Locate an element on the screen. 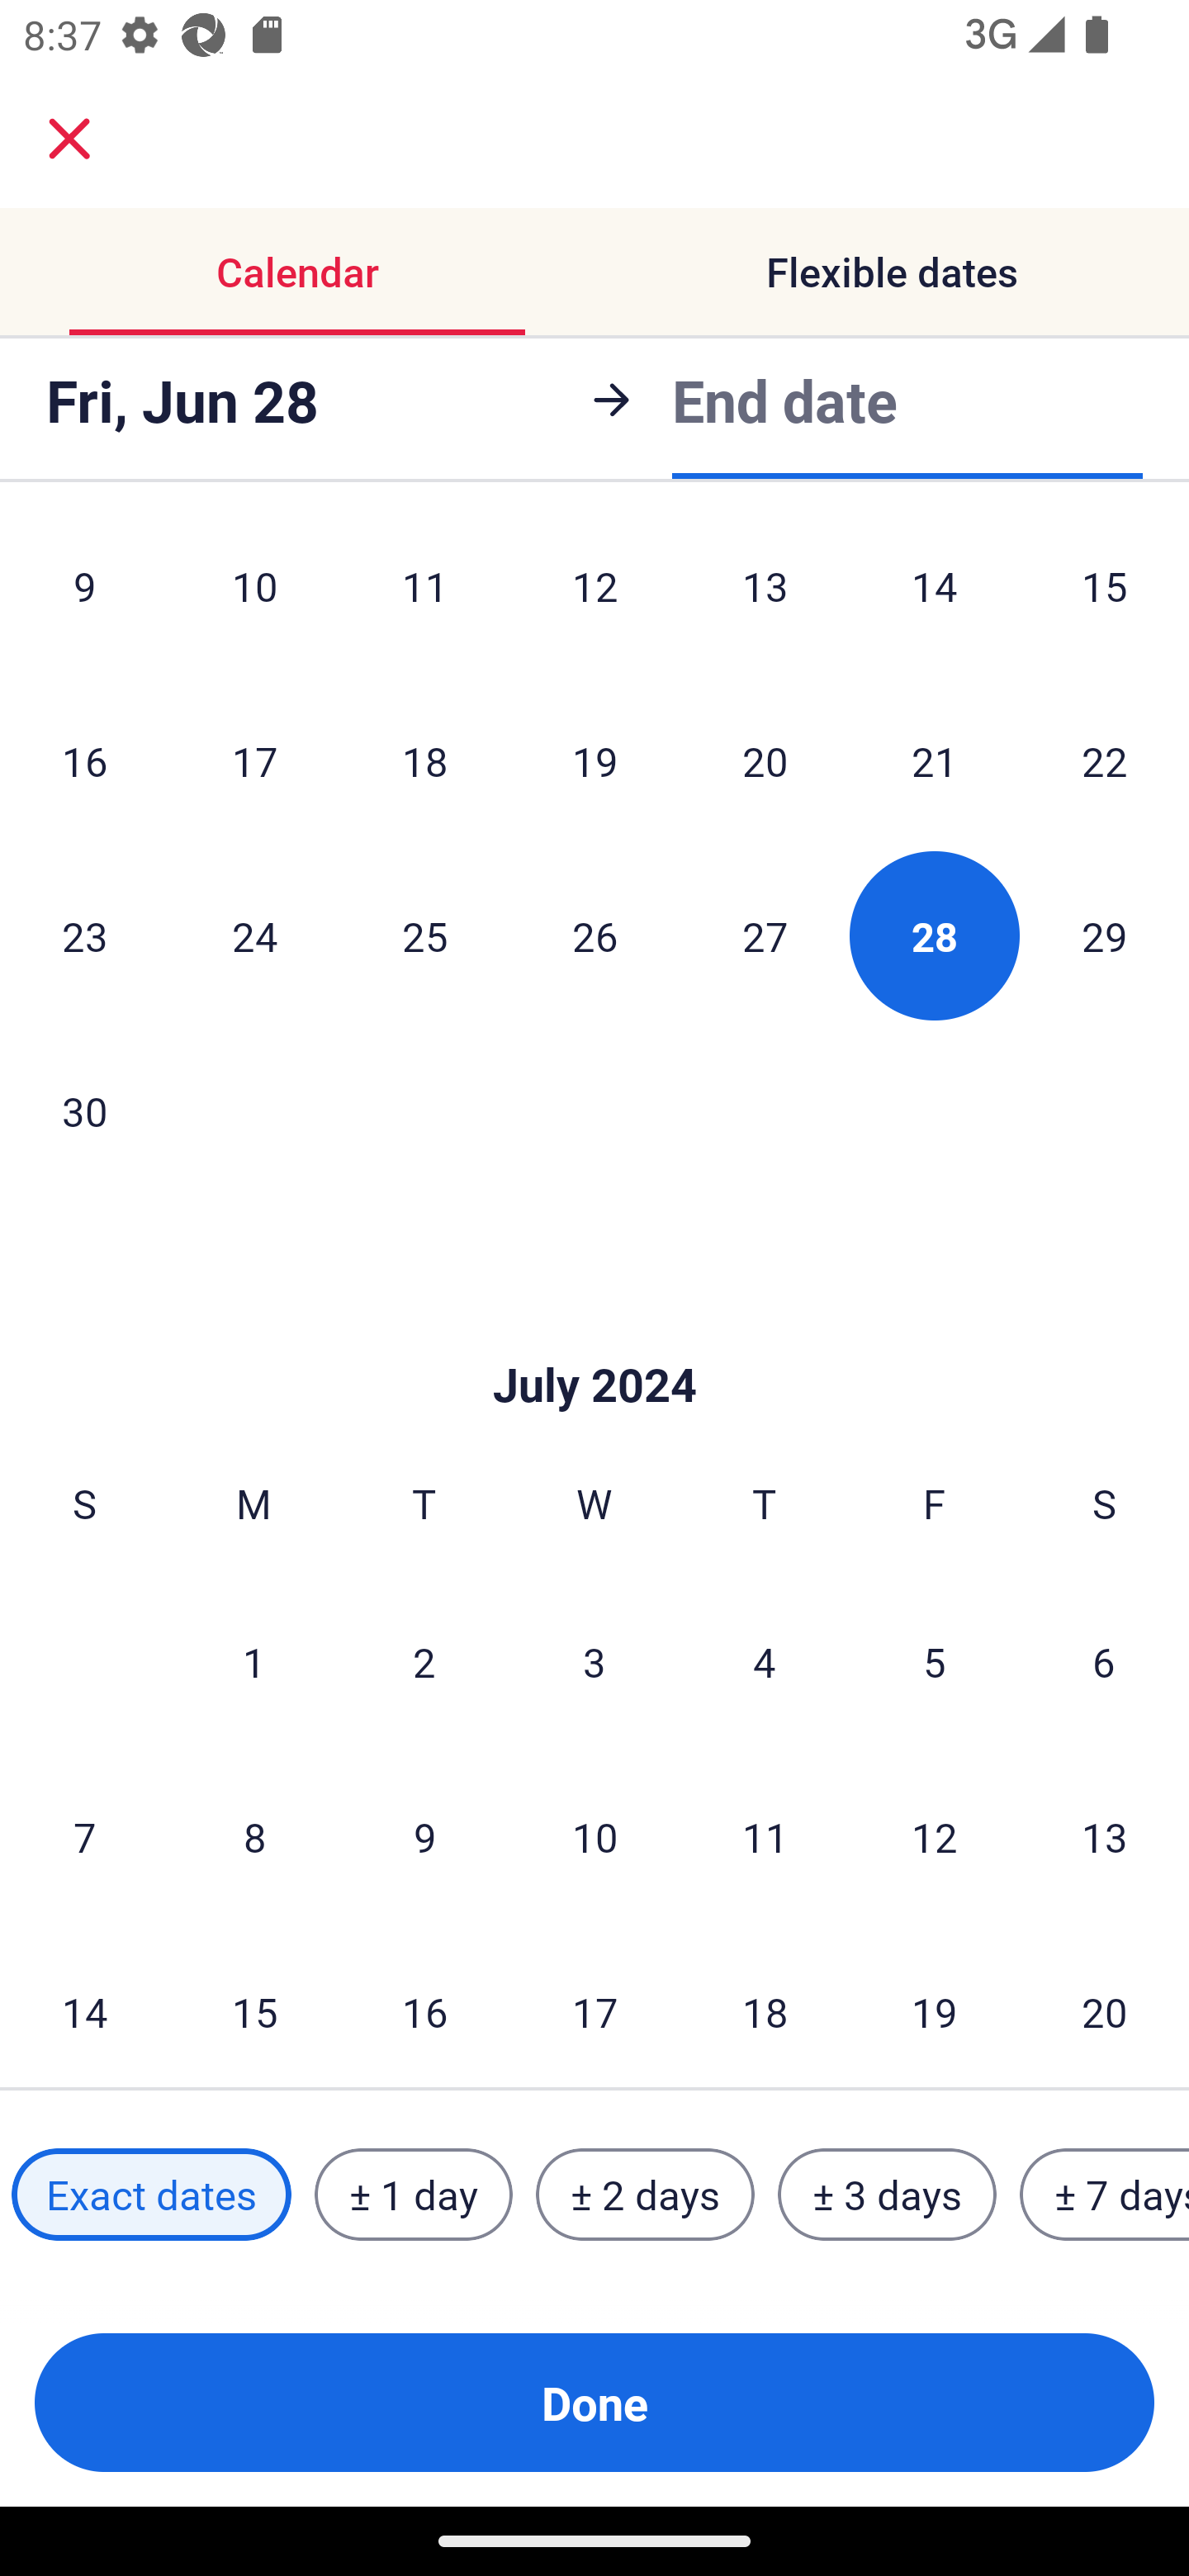 This screenshot has width=1189, height=2576. 1 Monday, July 1, 2024 is located at coordinates (253, 1661).